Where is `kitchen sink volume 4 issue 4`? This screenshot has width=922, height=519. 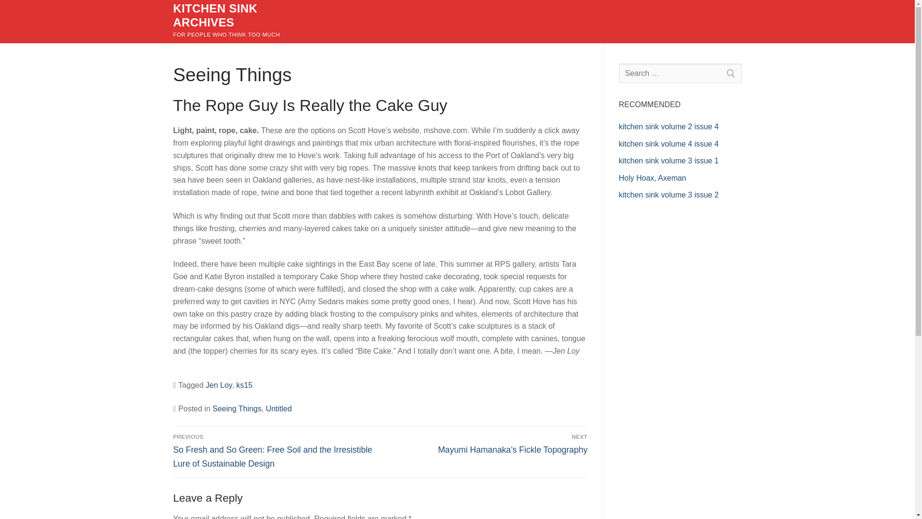
kitchen sink volume 4 issue 4 is located at coordinates (668, 143).